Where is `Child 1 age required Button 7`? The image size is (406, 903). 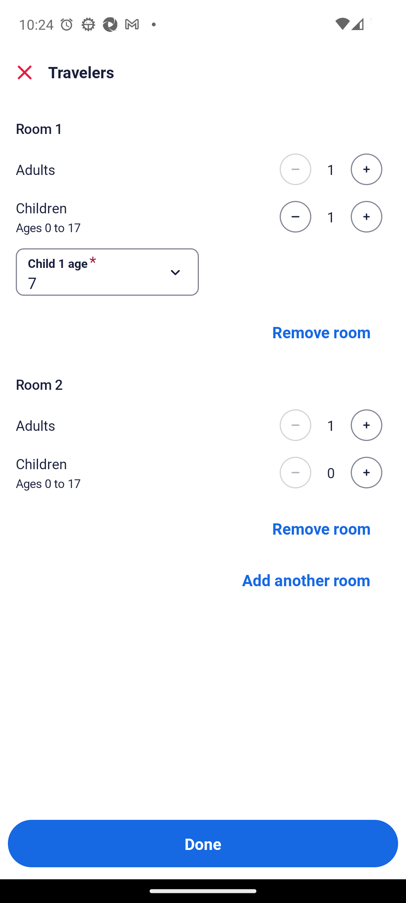
Child 1 age required Button 7 is located at coordinates (108, 272).